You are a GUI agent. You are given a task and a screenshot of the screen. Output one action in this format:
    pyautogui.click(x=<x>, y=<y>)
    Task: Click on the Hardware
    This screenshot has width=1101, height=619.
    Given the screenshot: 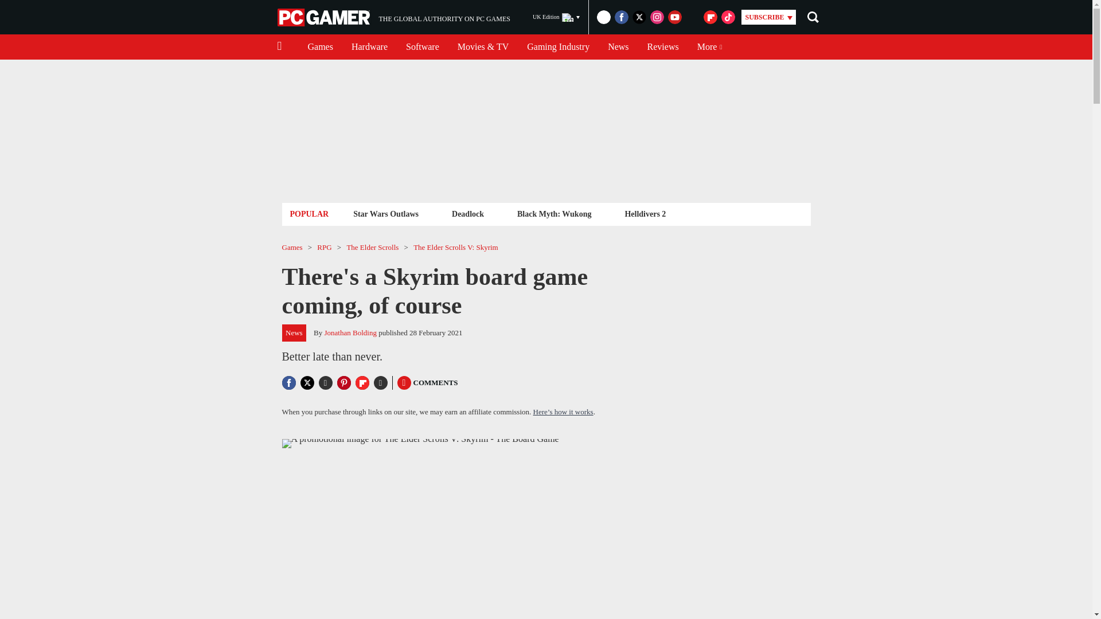 What is the action you would take?
    pyautogui.click(x=325, y=17)
    